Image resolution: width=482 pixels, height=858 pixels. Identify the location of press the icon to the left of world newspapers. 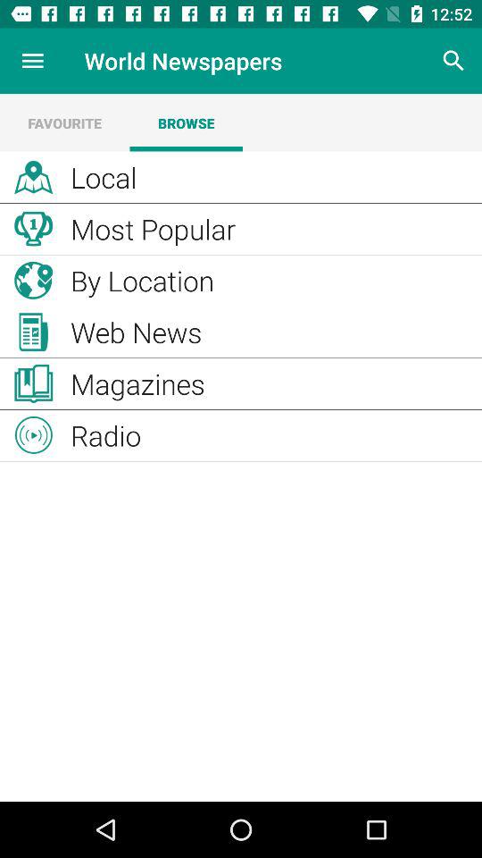
(32, 61).